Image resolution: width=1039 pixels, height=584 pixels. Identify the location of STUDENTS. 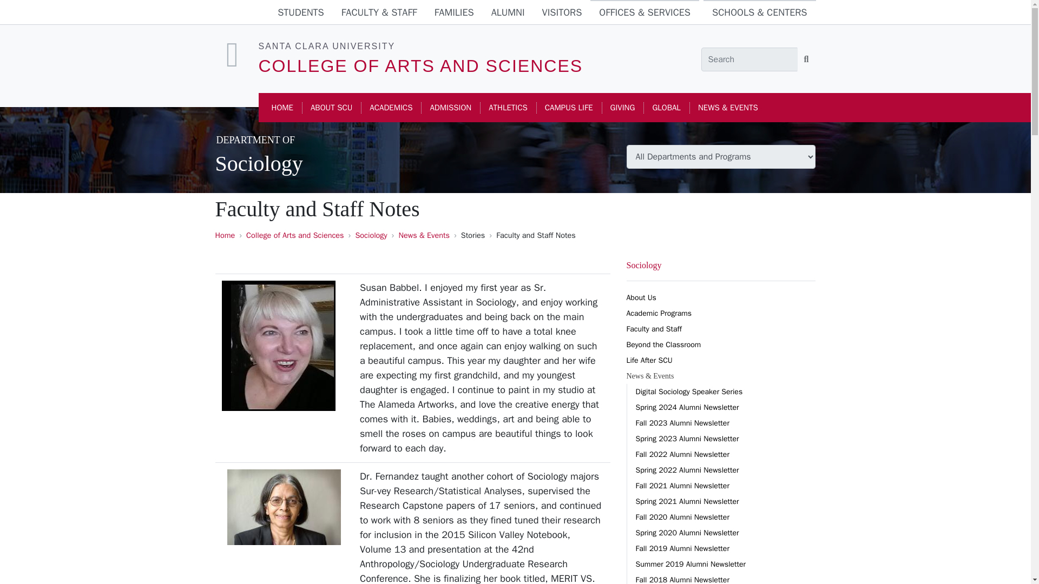
(301, 13).